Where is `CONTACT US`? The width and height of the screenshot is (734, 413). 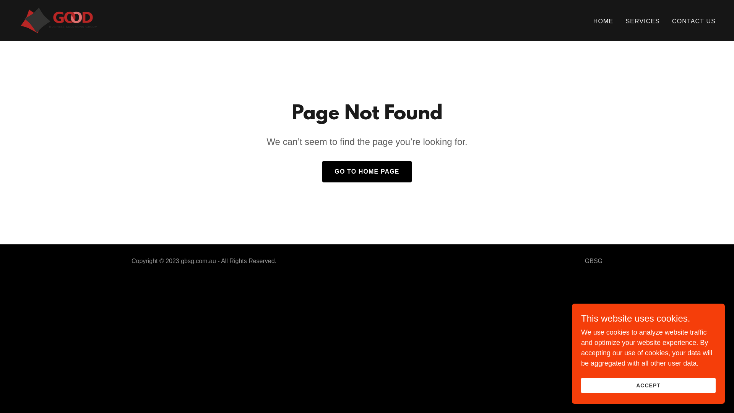
CONTACT US is located at coordinates (694, 21).